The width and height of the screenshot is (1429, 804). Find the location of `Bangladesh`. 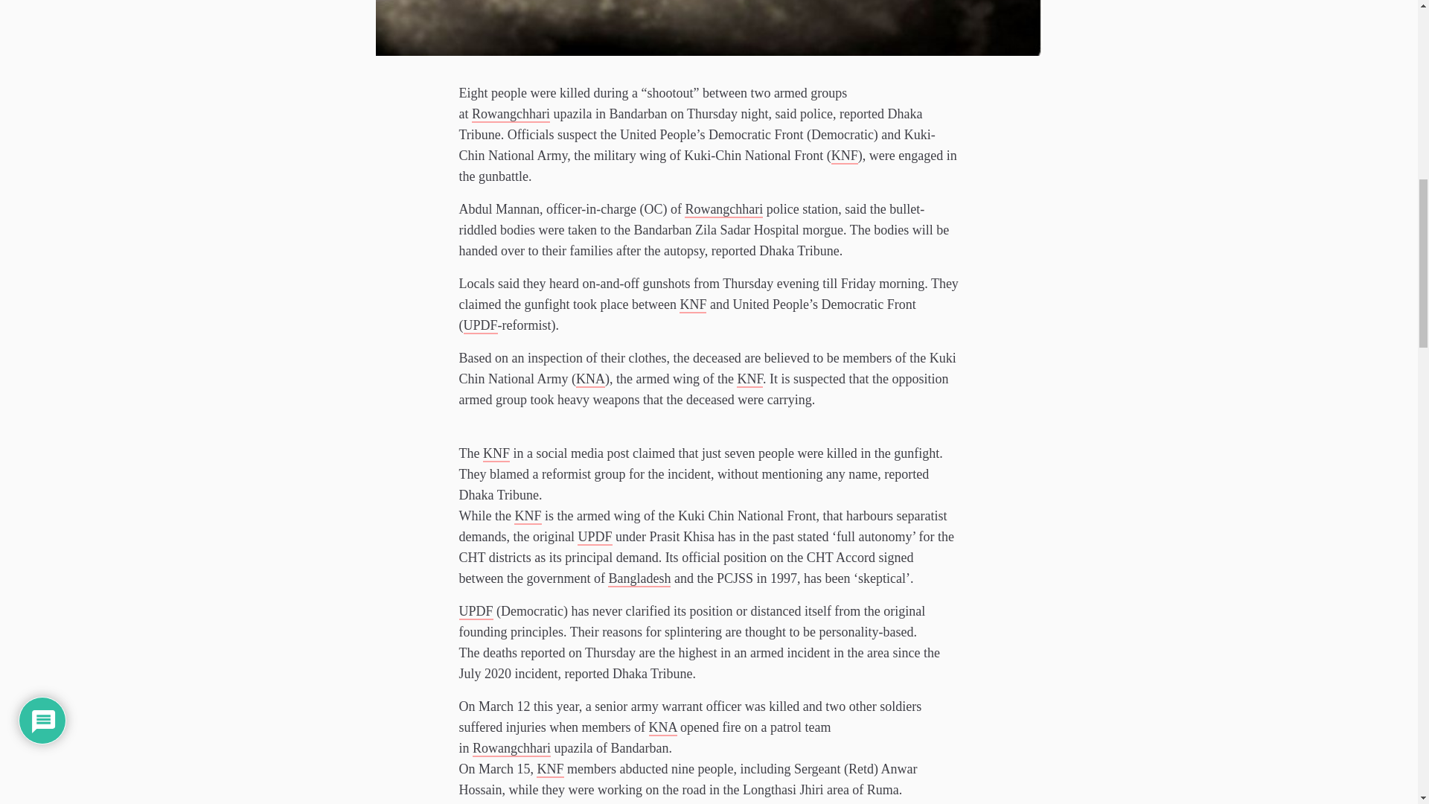

Bangladesh is located at coordinates (639, 578).